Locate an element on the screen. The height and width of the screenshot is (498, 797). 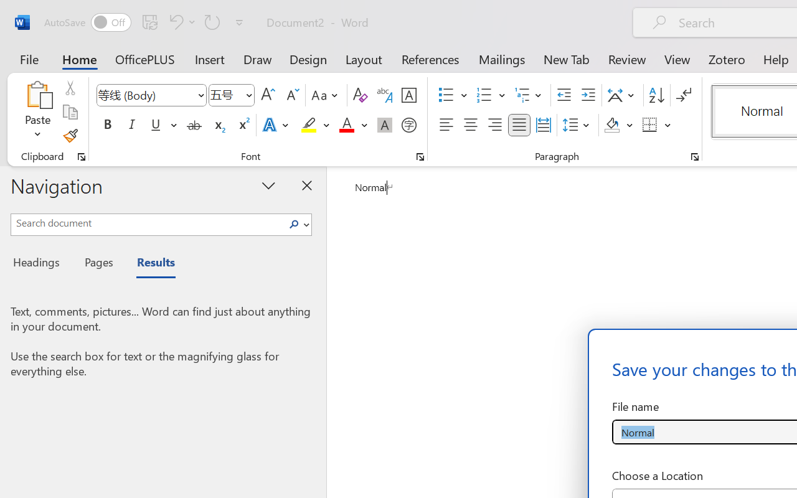
Subscript is located at coordinates (218, 125).